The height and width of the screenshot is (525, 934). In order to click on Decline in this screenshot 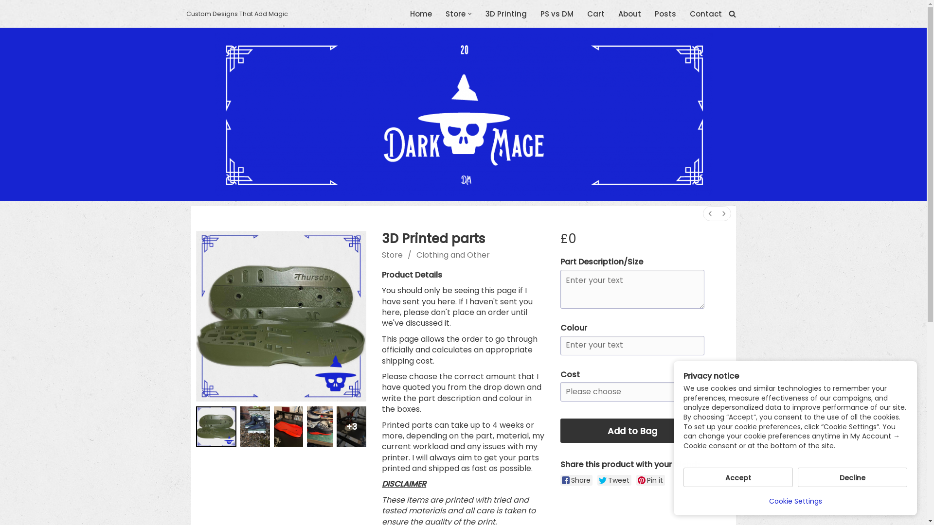, I will do `click(852, 477)`.